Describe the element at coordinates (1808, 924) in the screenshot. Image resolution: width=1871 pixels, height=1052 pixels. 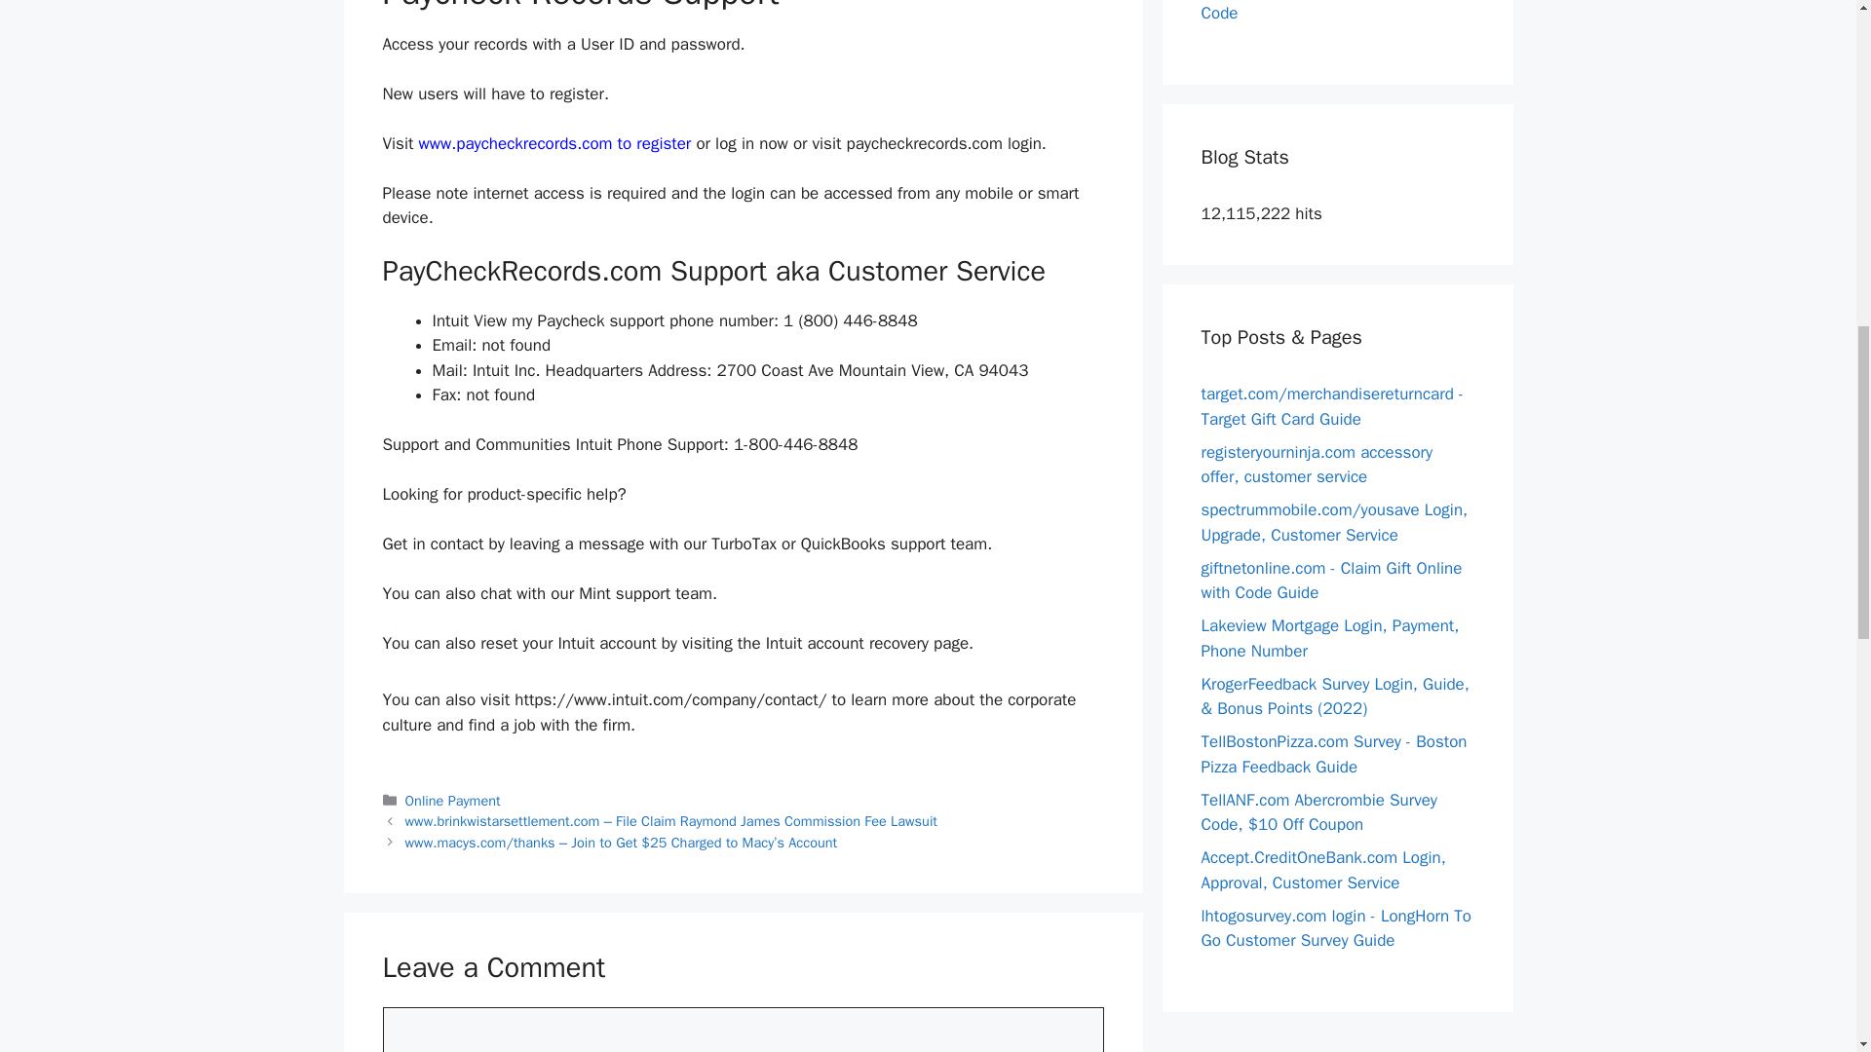
I see `Scroll back to top` at that location.